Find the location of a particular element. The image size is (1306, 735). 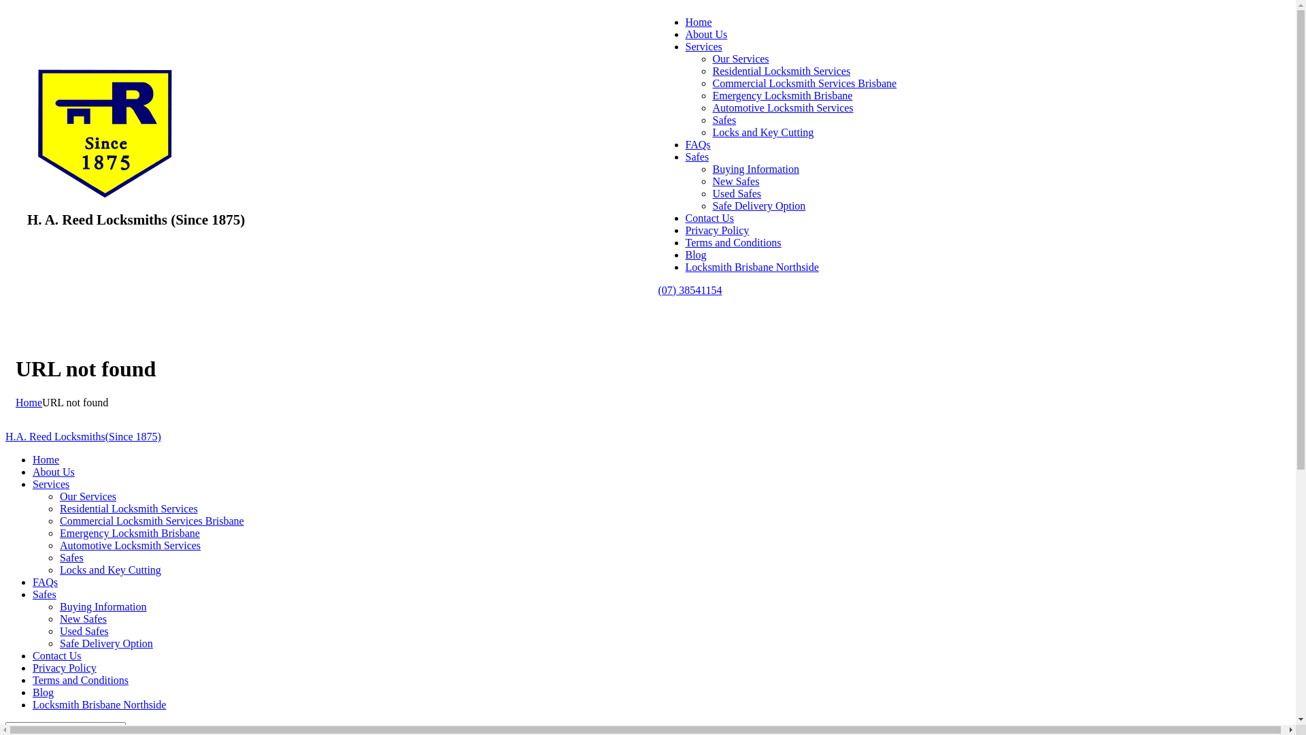

Contact Us is located at coordinates (57, 656).